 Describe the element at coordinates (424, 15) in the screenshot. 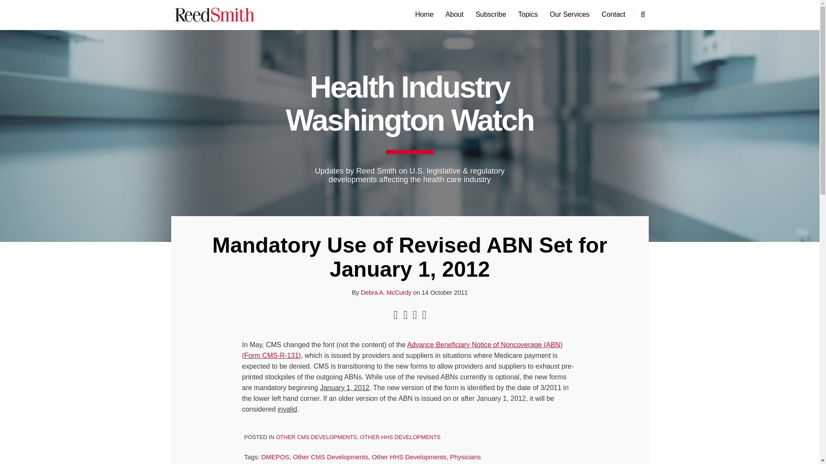

I see `Home` at that location.